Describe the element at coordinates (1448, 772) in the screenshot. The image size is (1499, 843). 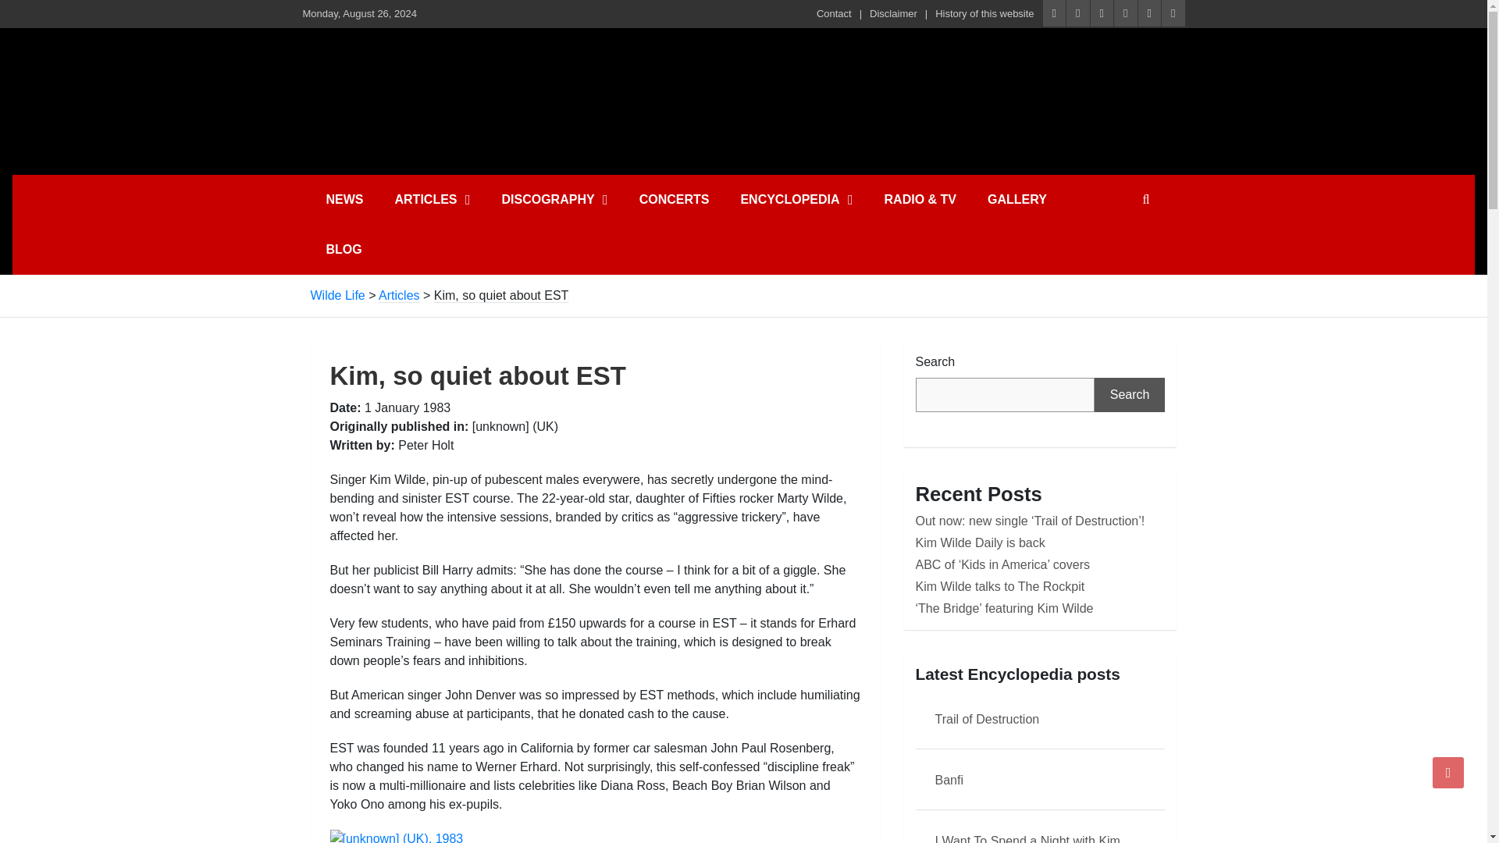
I see `Go to Top` at that location.